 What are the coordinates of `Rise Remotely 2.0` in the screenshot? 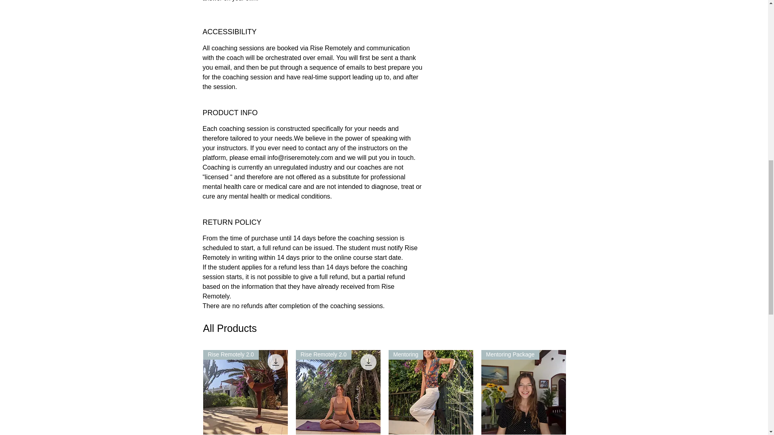 It's located at (245, 392).